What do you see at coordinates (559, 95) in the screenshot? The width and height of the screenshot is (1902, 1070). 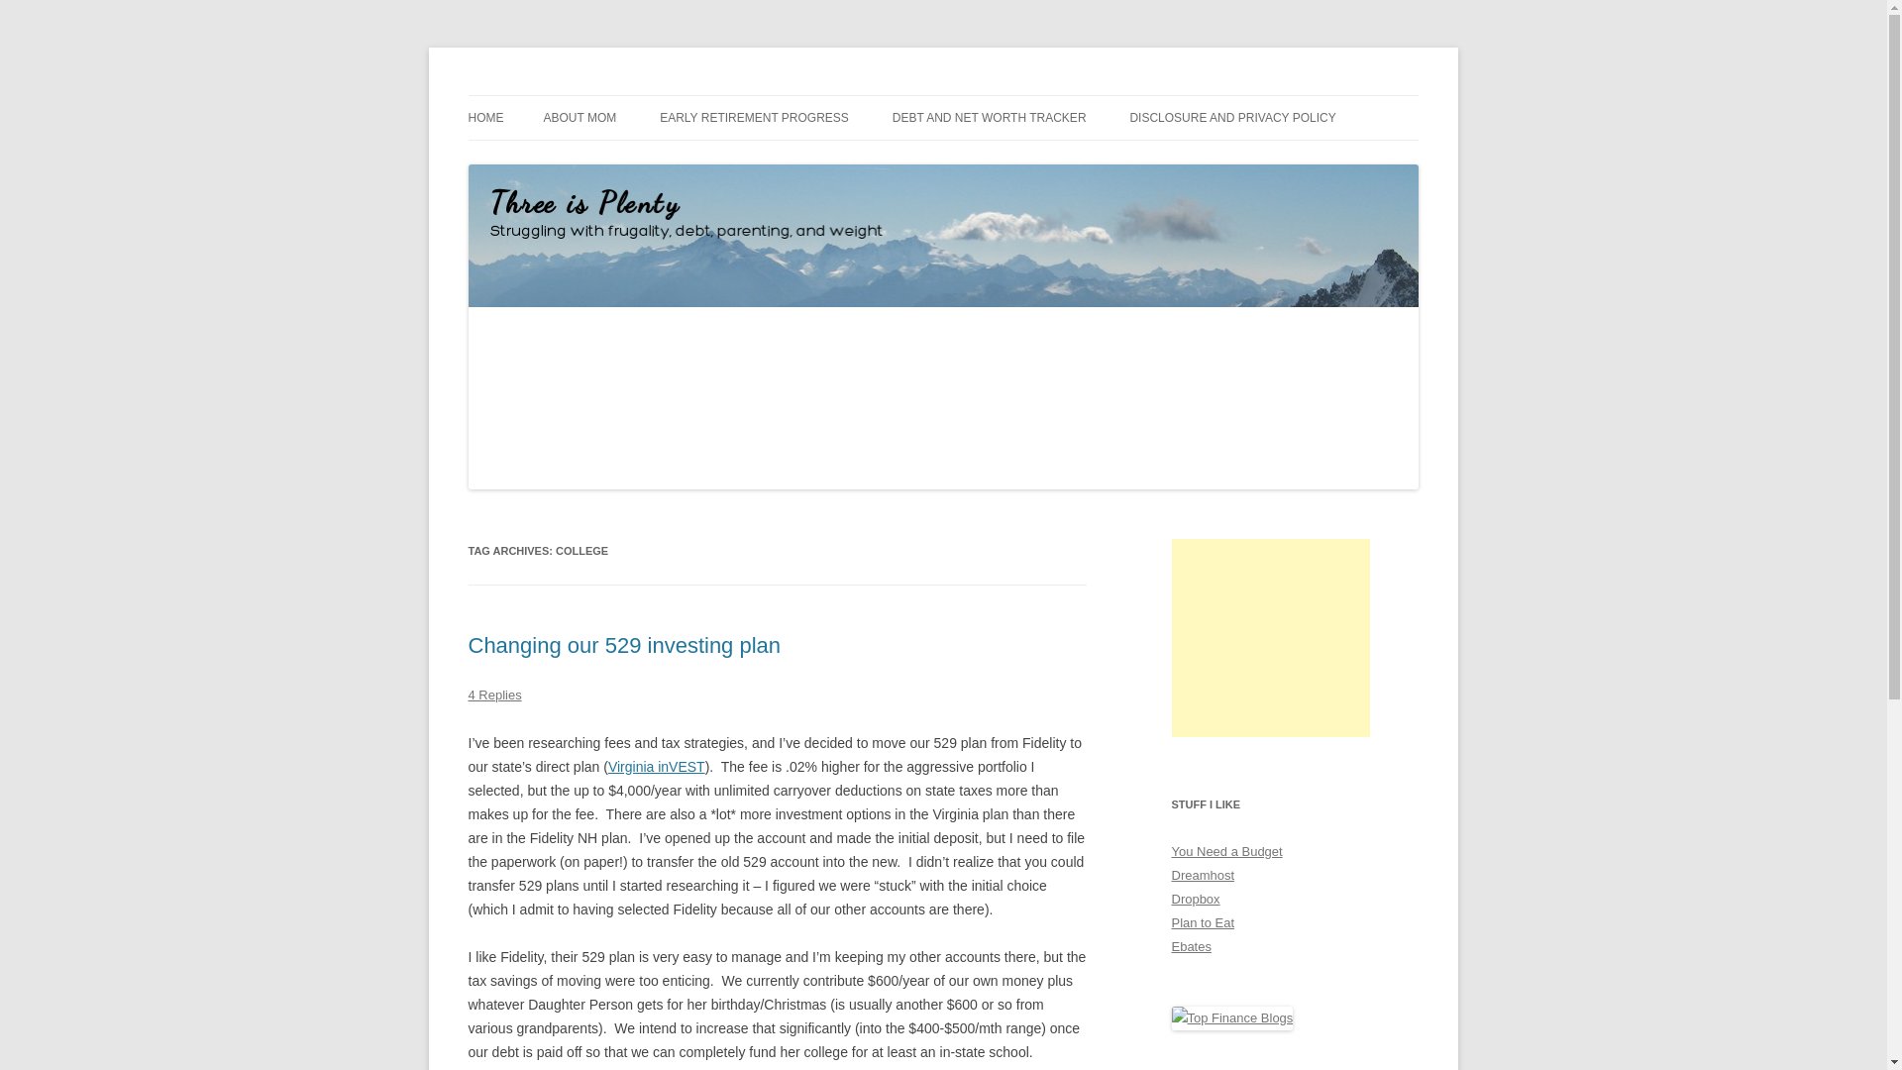 I see `Three is Plenty` at bounding box center [559, 95].